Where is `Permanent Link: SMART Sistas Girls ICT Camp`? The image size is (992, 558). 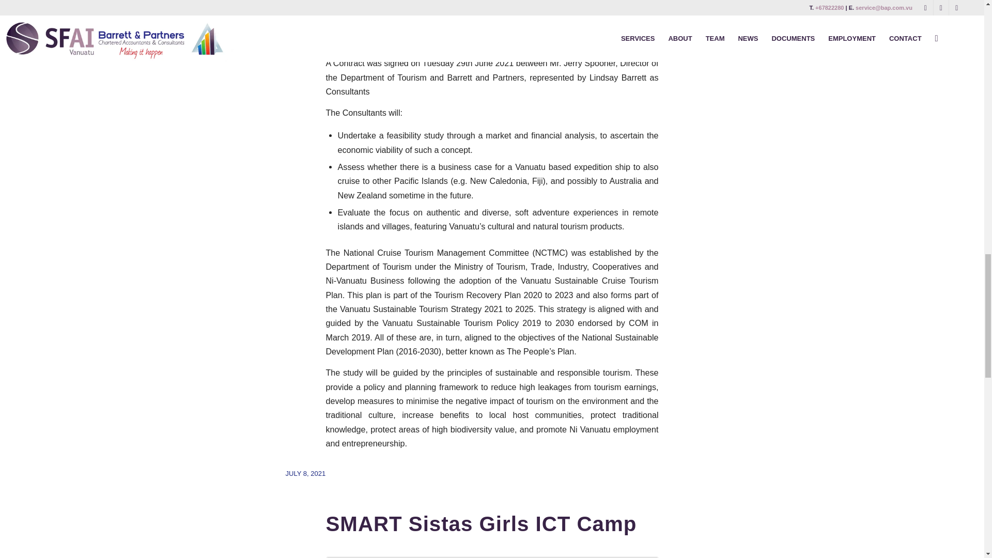 Permanent Link: SMART Sistas Girls ICT Camp is located at coordinates (481, 524).